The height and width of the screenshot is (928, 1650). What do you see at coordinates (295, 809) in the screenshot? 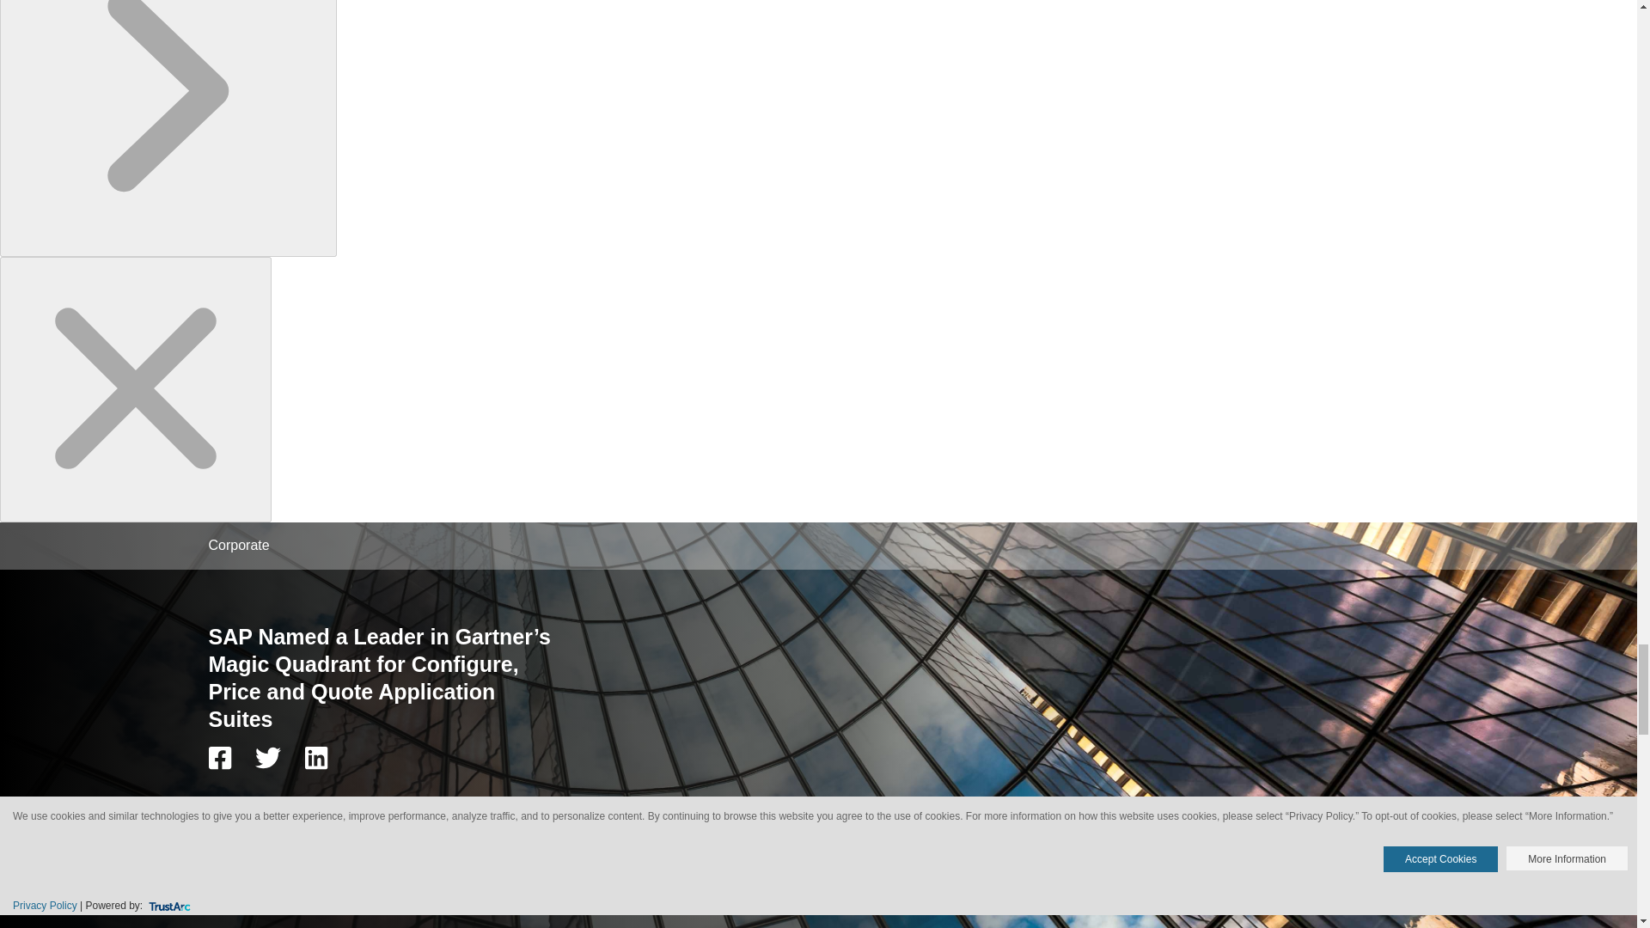
I see `Posts by SAP News` at bounding box center [295, 809].